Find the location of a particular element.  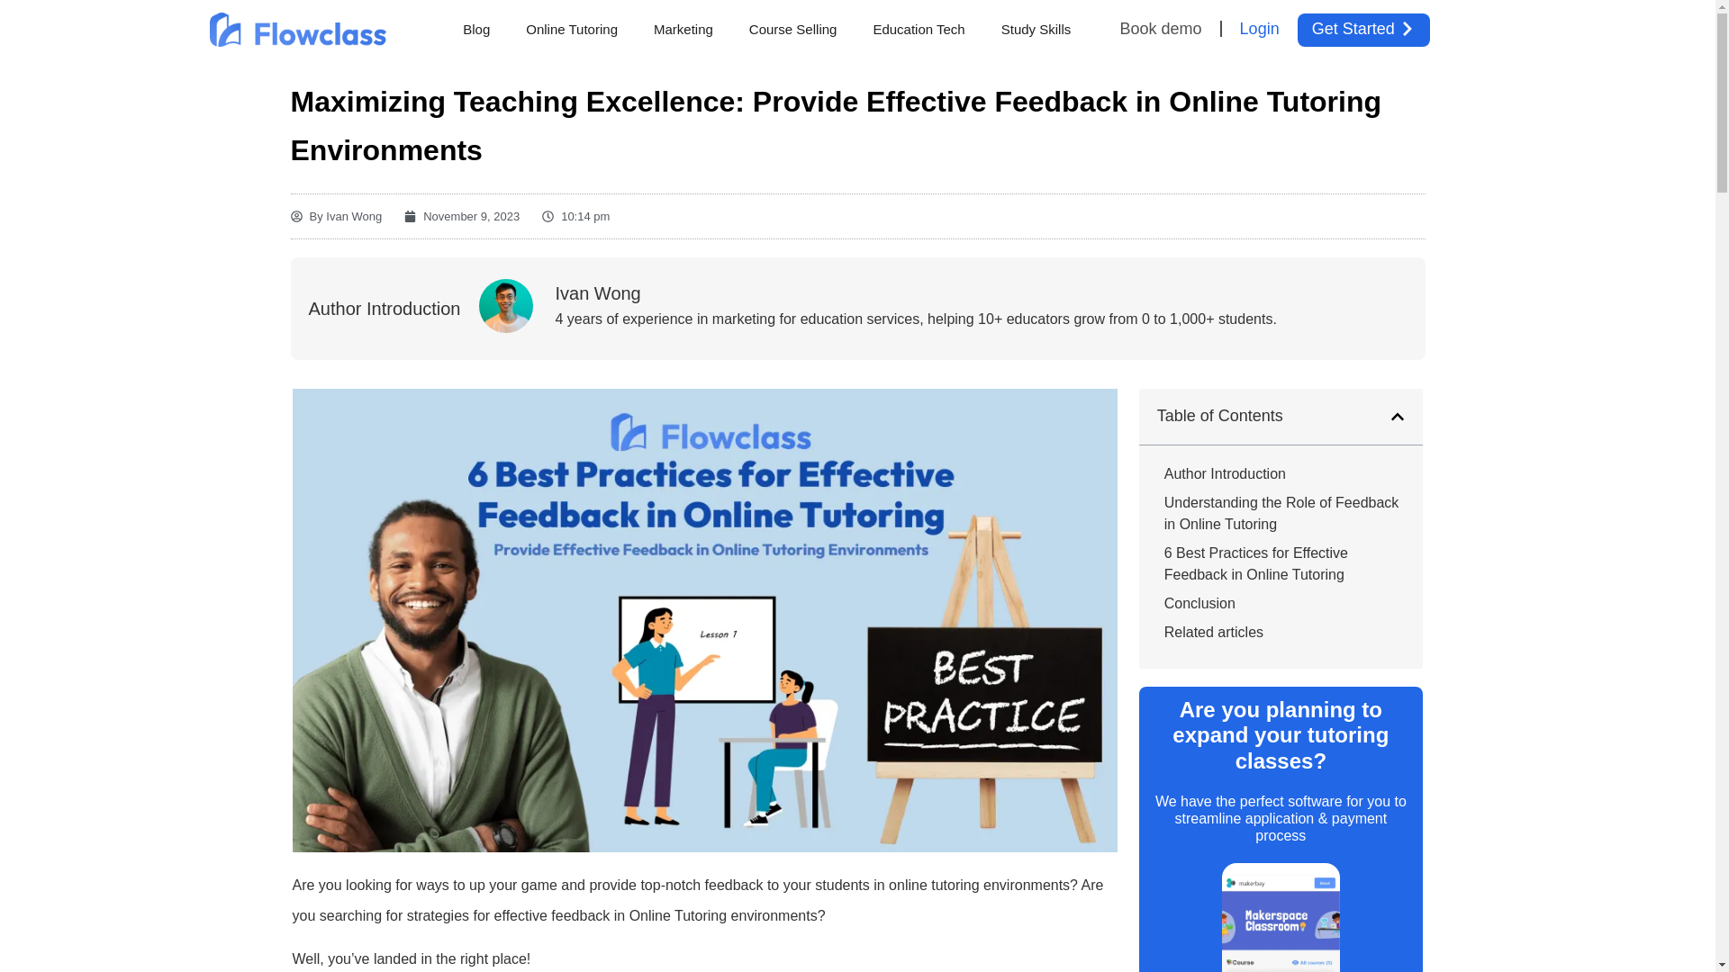

Education Tech is located at coordinates (918, 29).